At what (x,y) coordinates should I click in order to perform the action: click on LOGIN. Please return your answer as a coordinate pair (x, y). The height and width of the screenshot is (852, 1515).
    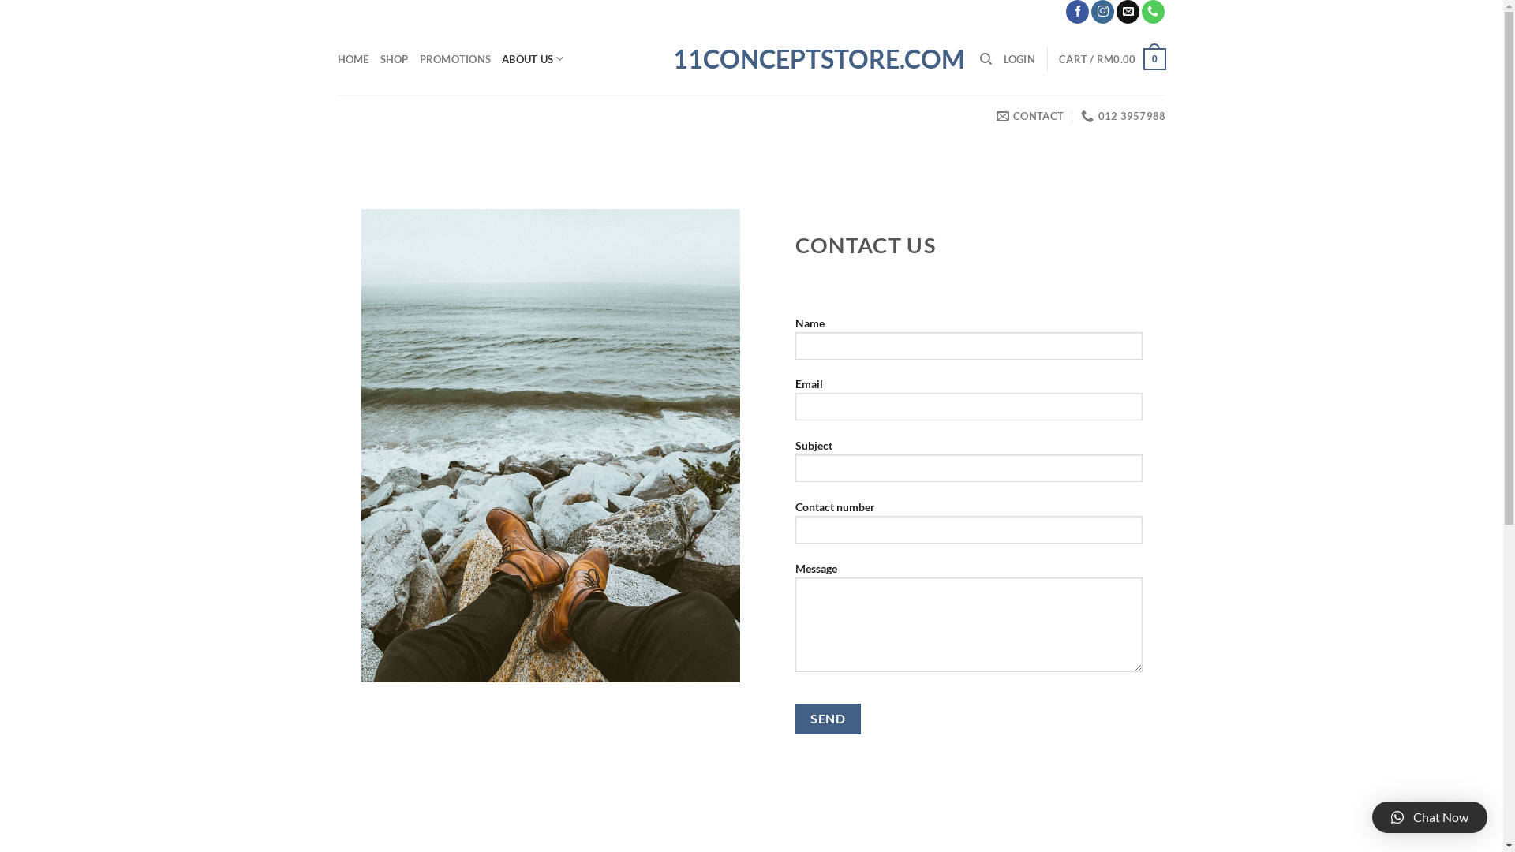
    Looking at the image, I should click on (1019, 59).